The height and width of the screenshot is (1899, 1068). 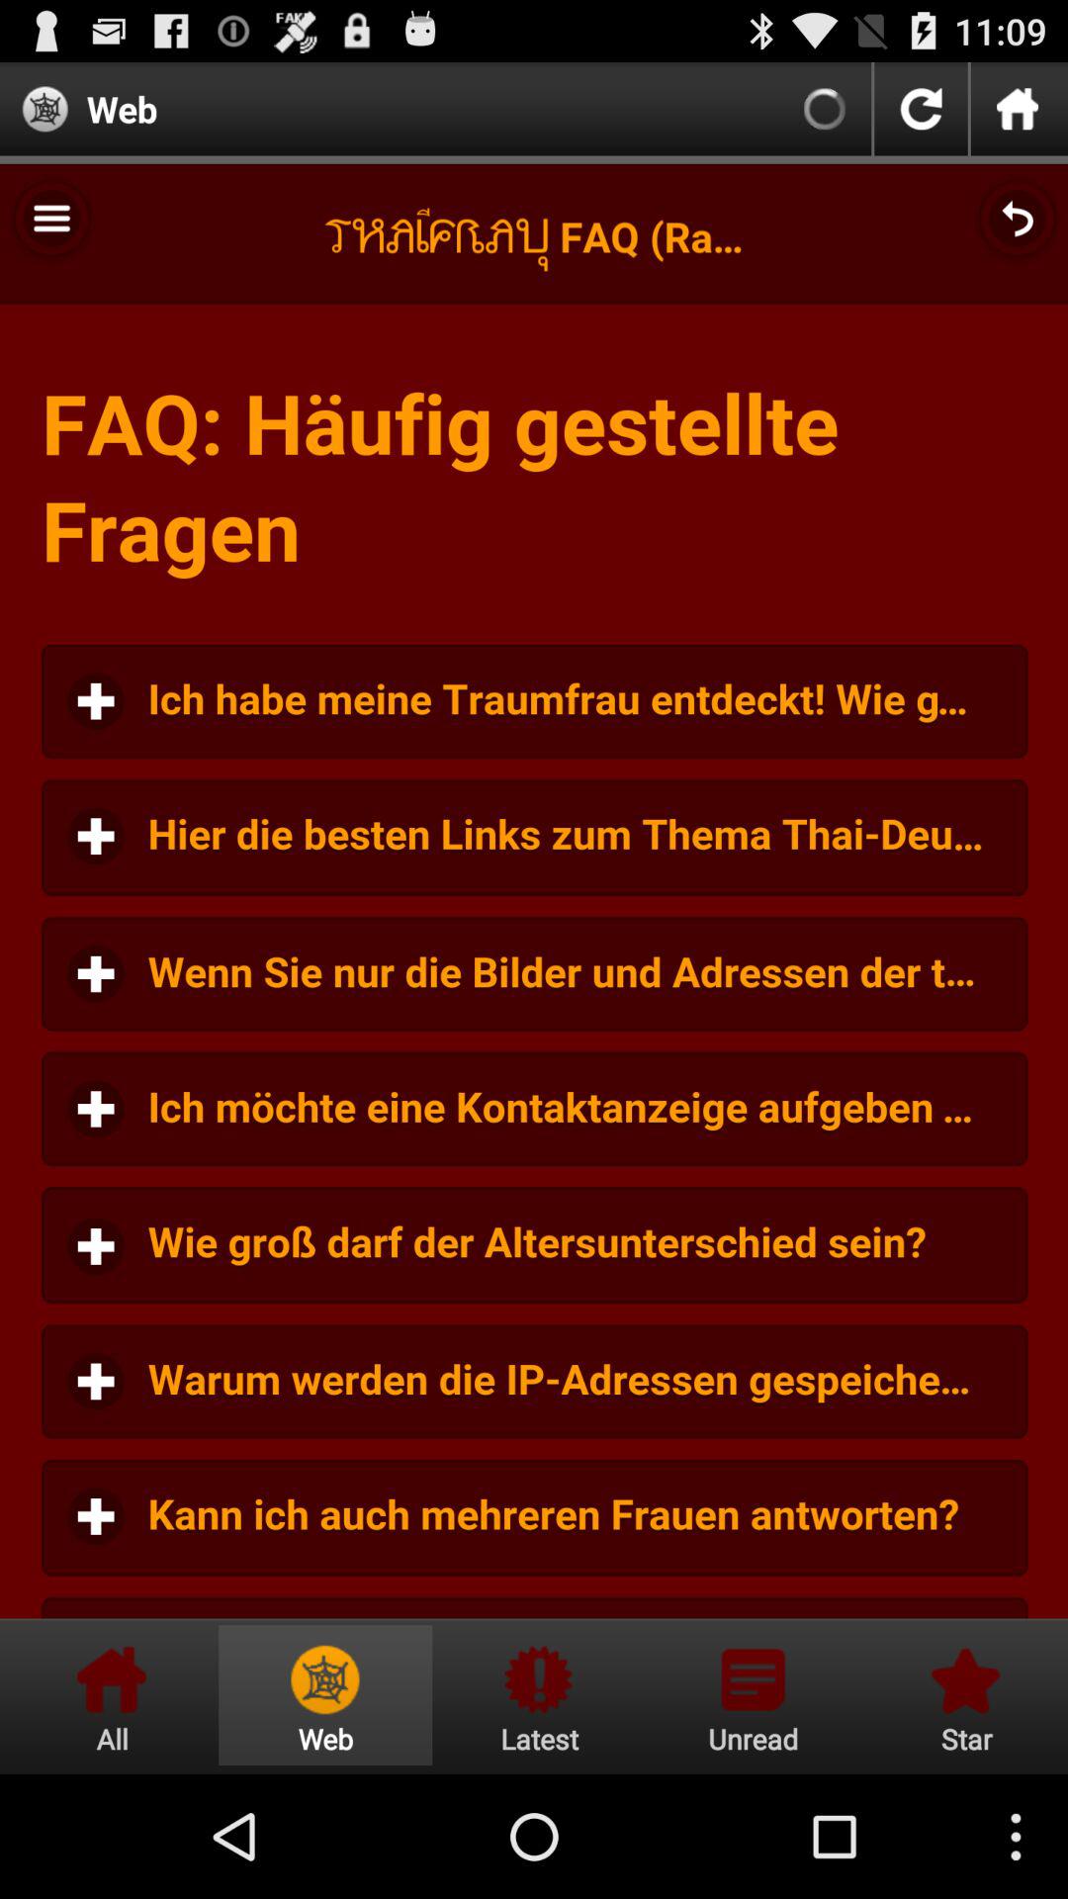 I want to click on refresh, so click(x=921, y=109).